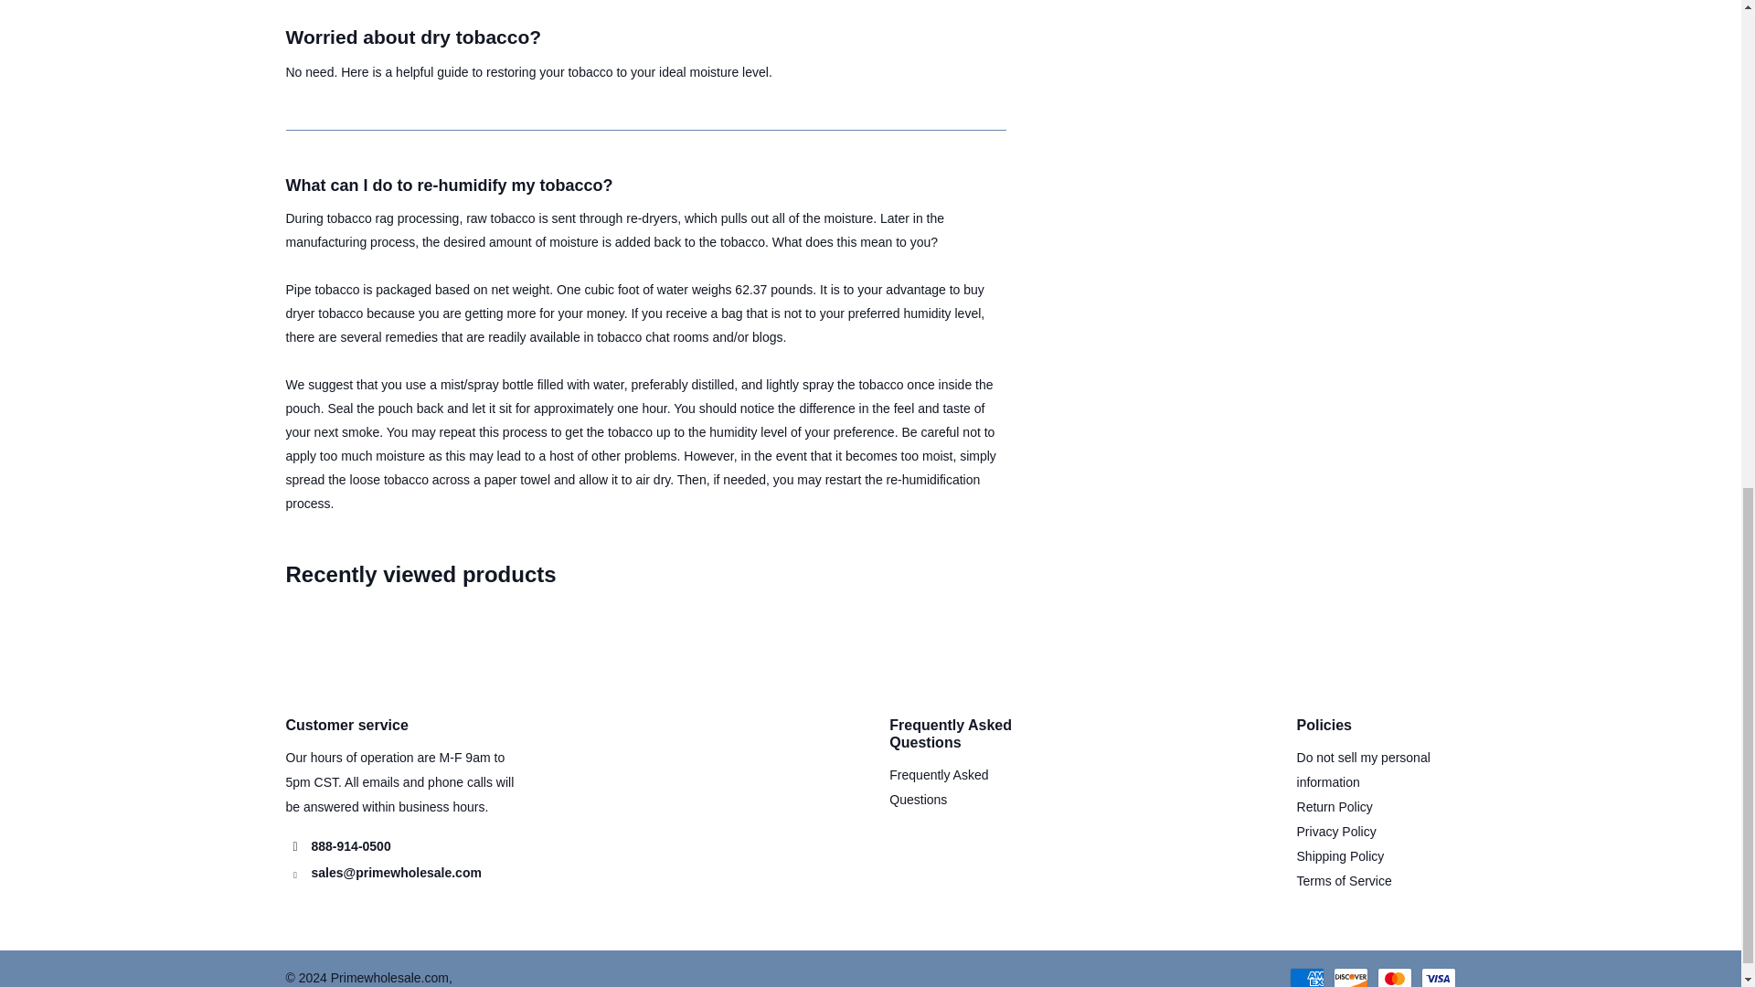 This screenshot has width=1755, height=987. Describe the element at coordinates (1344, 881) in the screenshot. I see `Terms of Service` at that location.